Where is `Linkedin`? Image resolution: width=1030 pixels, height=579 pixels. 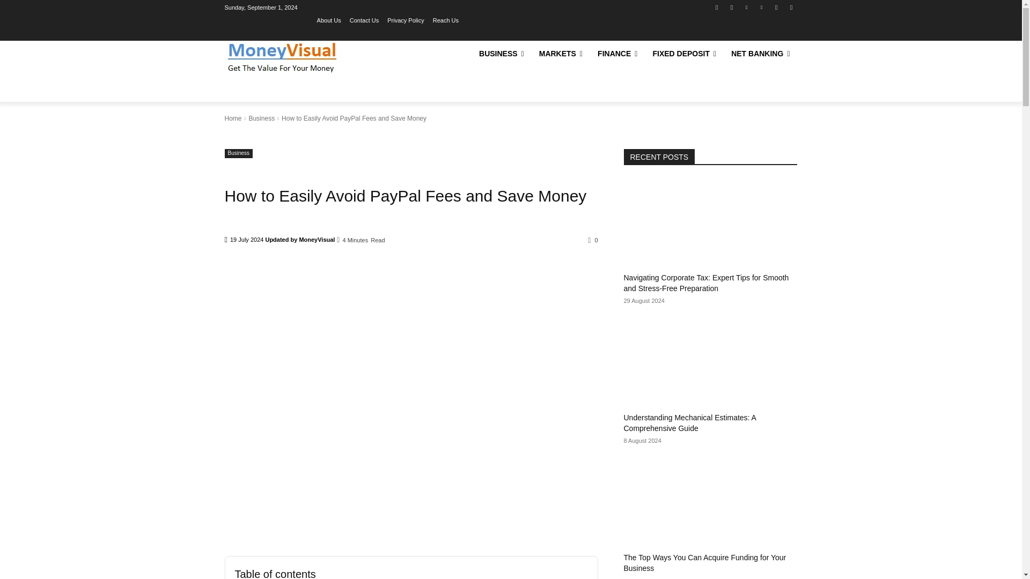 Linkedin is located at coordinates (747, 7).